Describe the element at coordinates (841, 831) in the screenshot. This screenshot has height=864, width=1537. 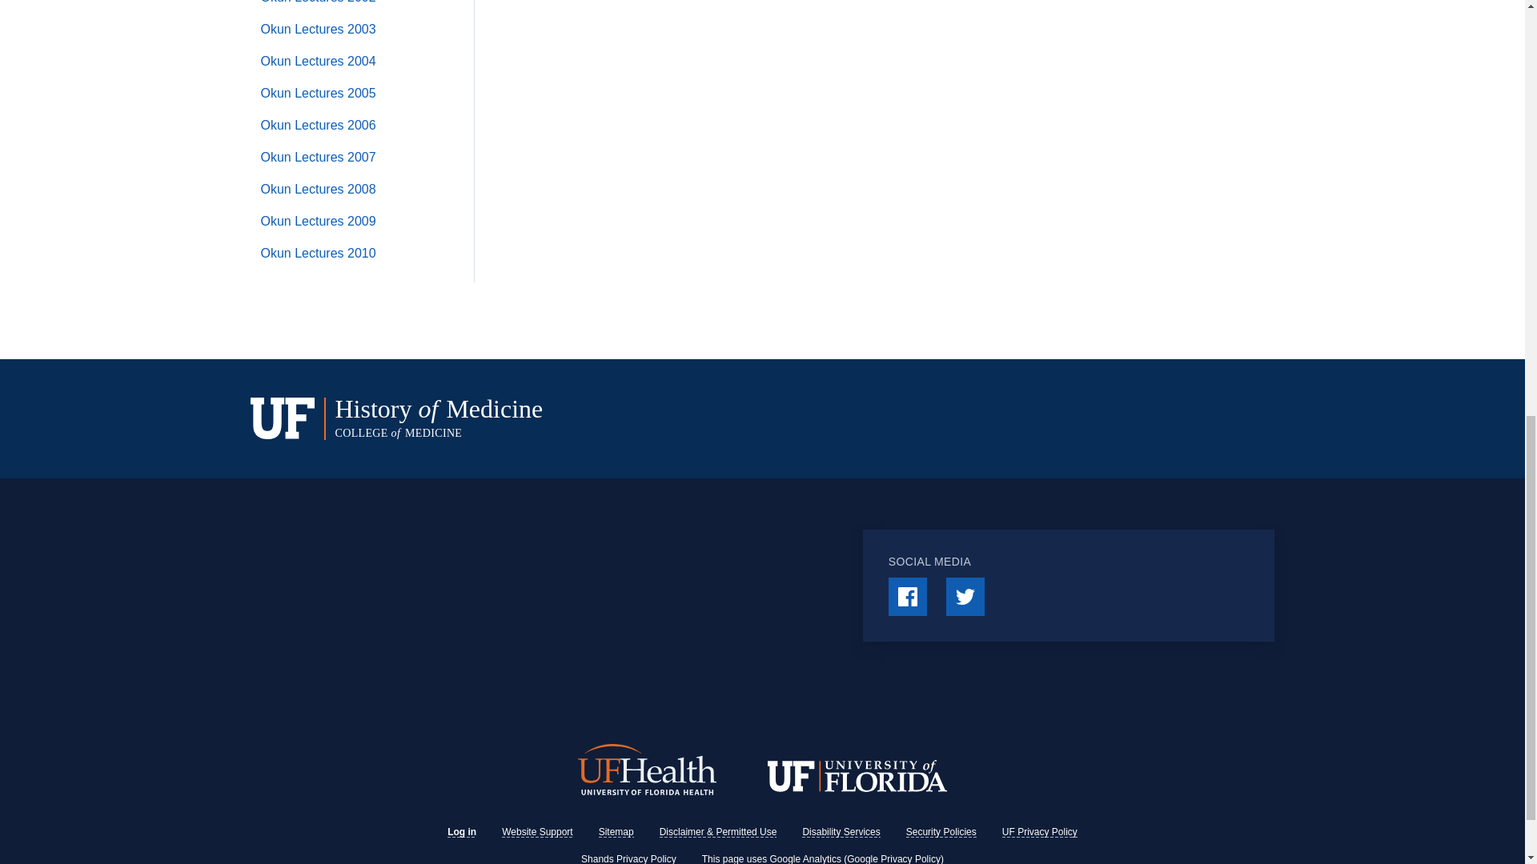
I see `Disability Services` at that location.